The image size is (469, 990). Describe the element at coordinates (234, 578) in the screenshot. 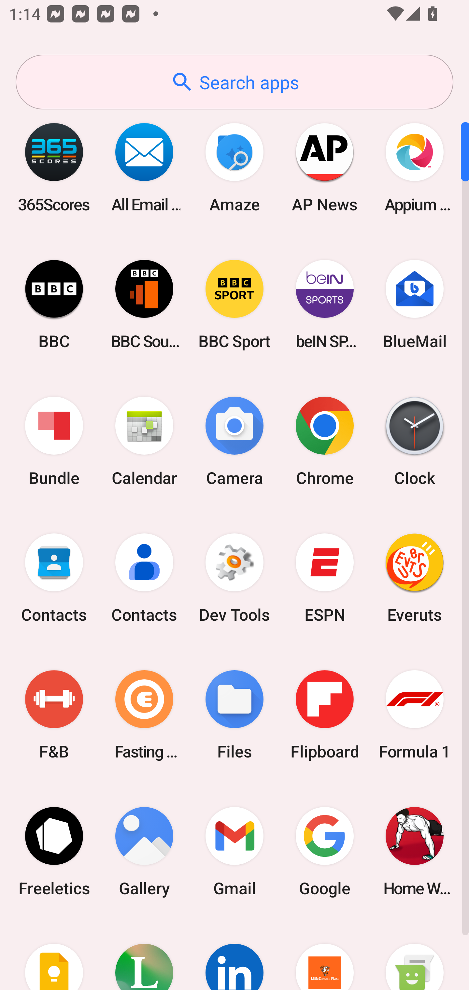

I see `Dev Tools` at that location.